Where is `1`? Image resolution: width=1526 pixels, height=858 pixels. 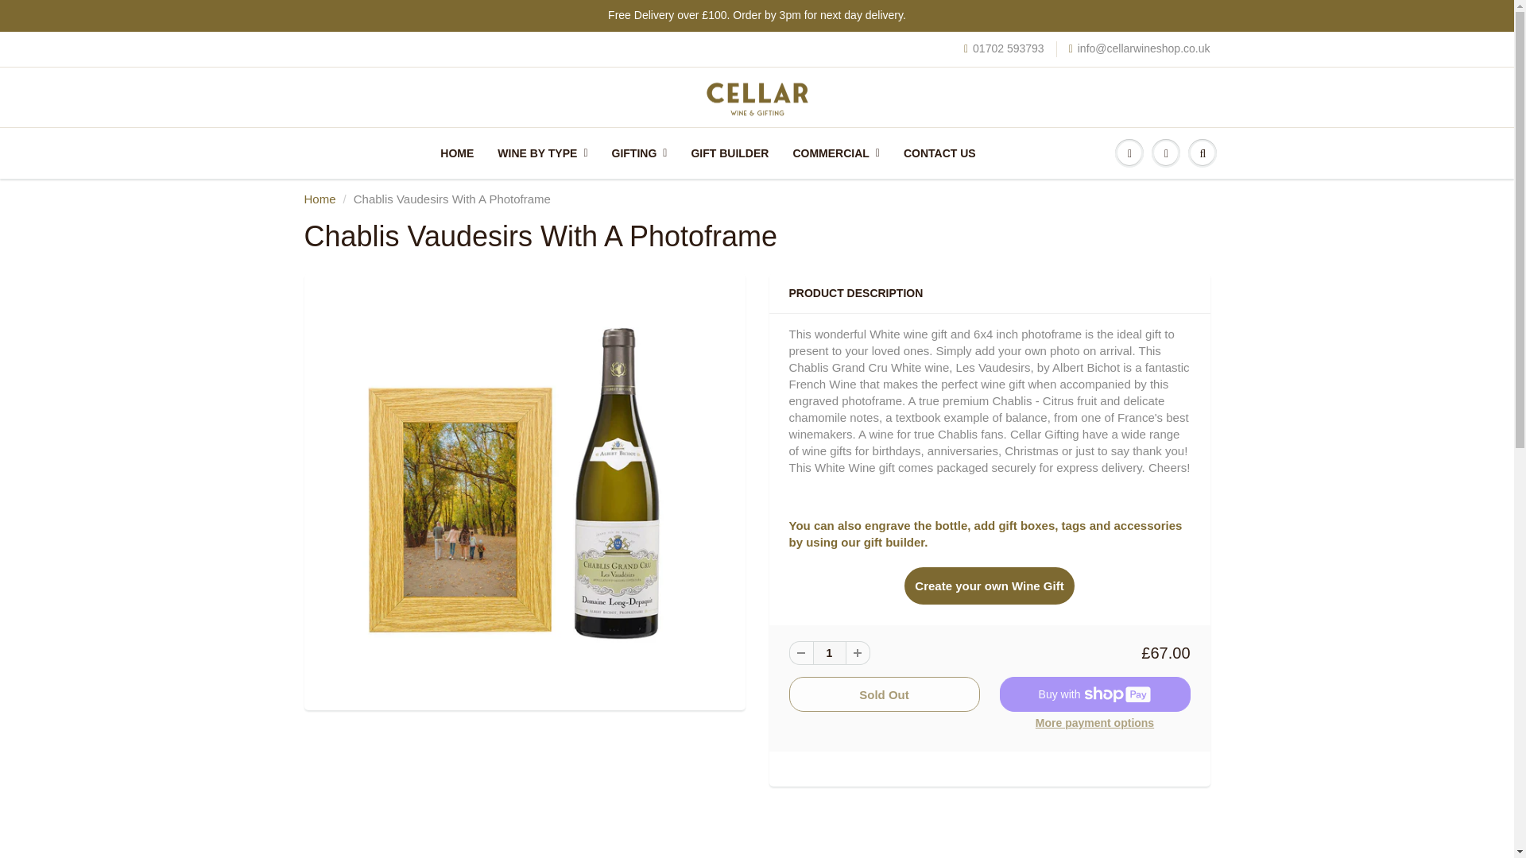 1 is located at coordinates (828, 653).